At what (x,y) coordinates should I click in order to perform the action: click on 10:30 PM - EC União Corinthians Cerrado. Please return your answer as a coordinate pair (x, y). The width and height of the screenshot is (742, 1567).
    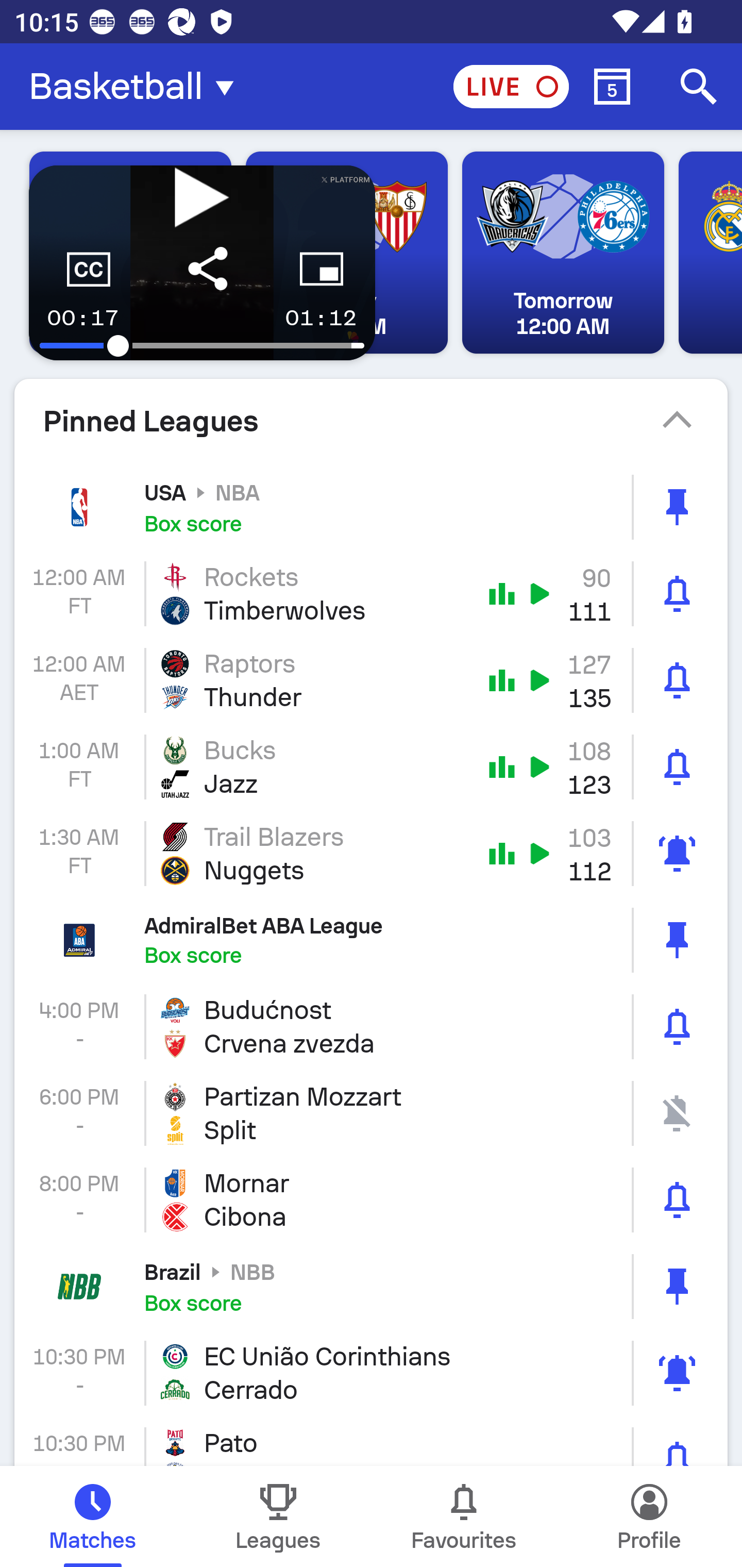
    Looking at the image, I should click on (371, 1373).